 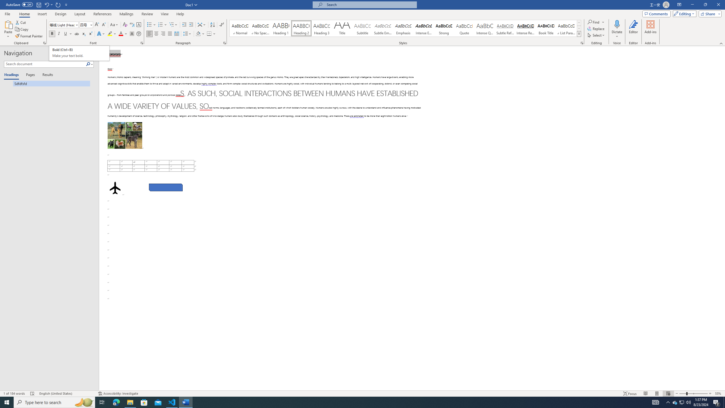 I want to click on Emphasis, so click(x=403, y=28).